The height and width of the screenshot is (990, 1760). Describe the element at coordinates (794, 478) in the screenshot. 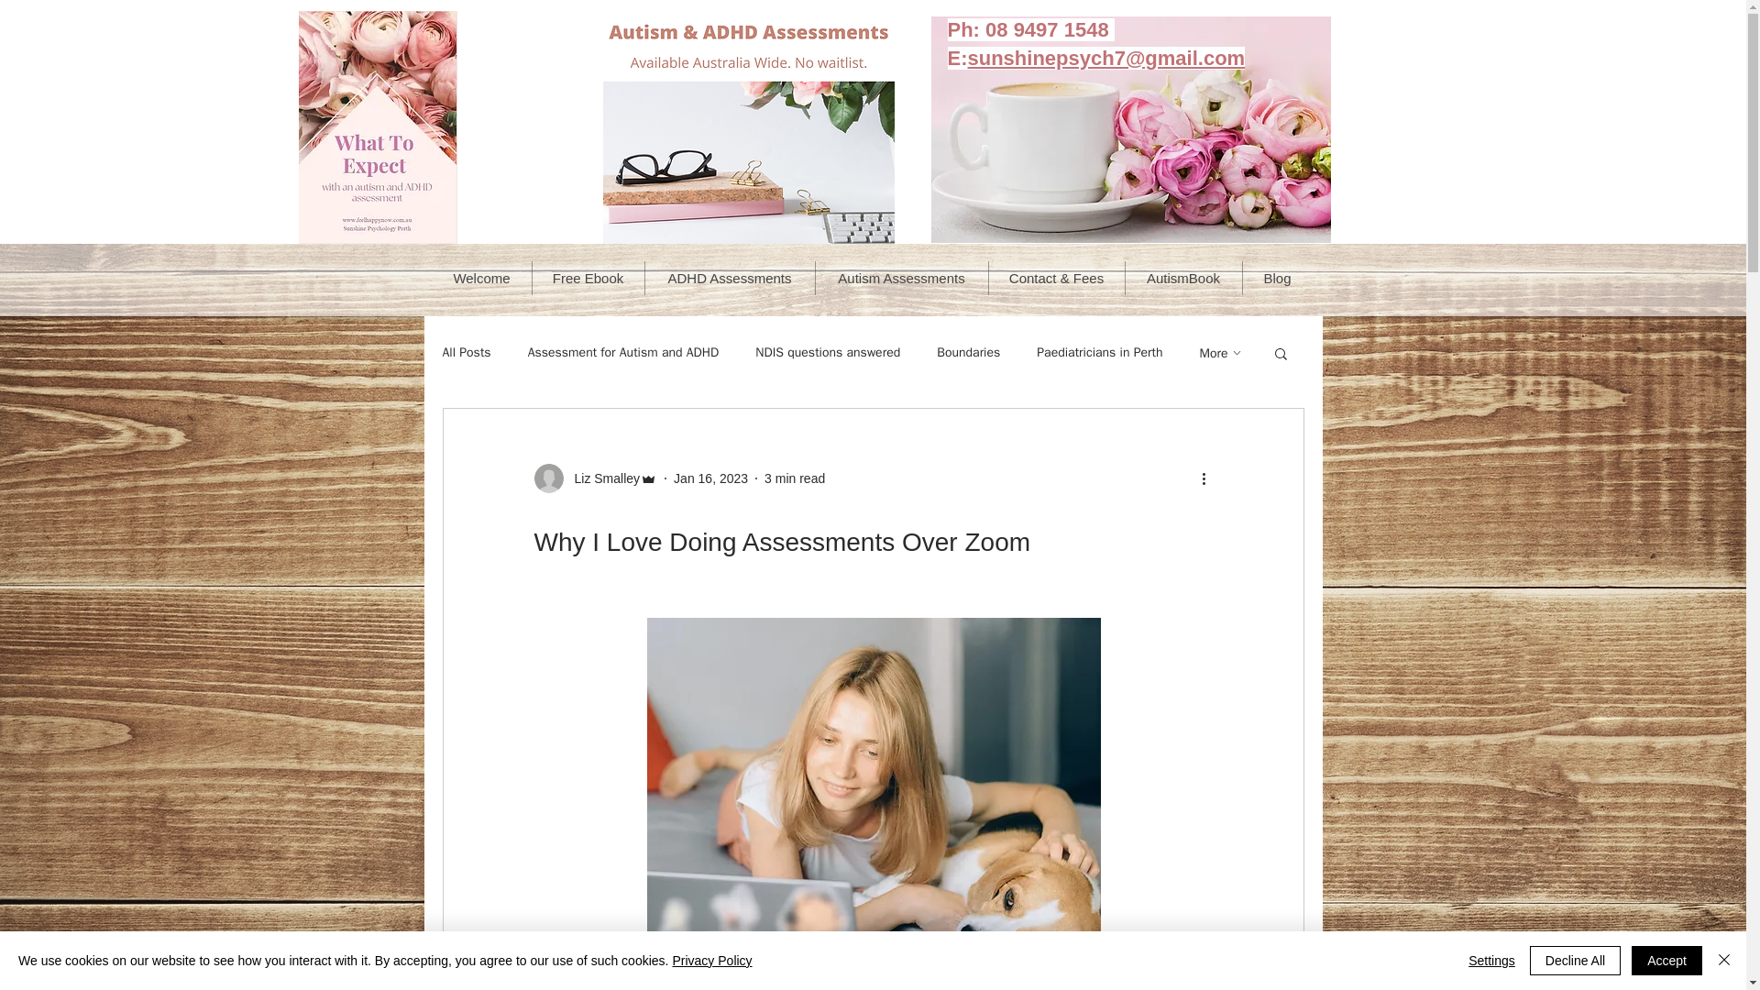

I see `3 min read` at that location.